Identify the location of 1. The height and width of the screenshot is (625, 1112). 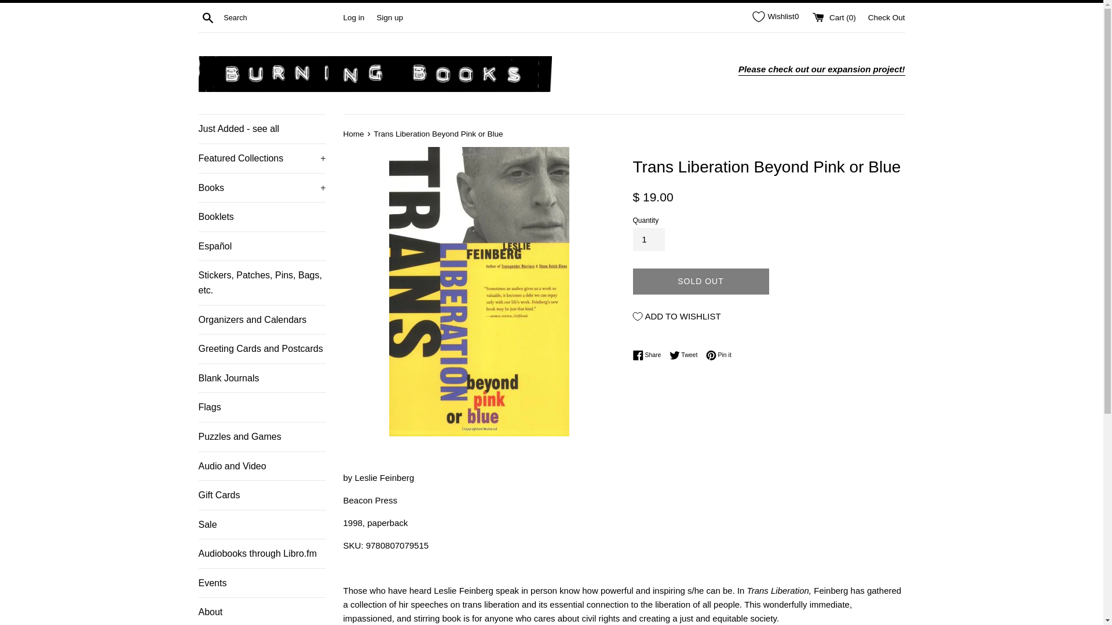
(648, 240).